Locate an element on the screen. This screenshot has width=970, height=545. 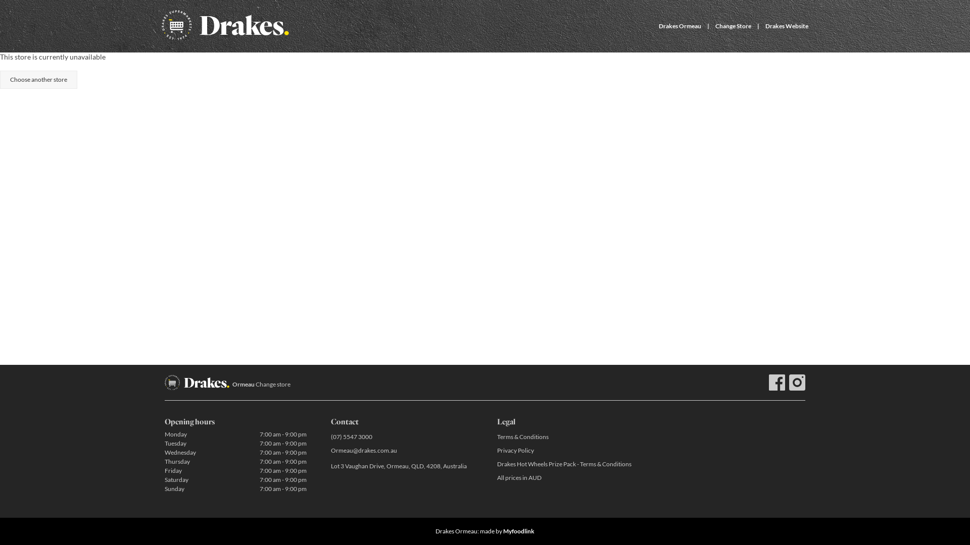
Ormeau@drakes.com.au is located at coordinates (402, 450).